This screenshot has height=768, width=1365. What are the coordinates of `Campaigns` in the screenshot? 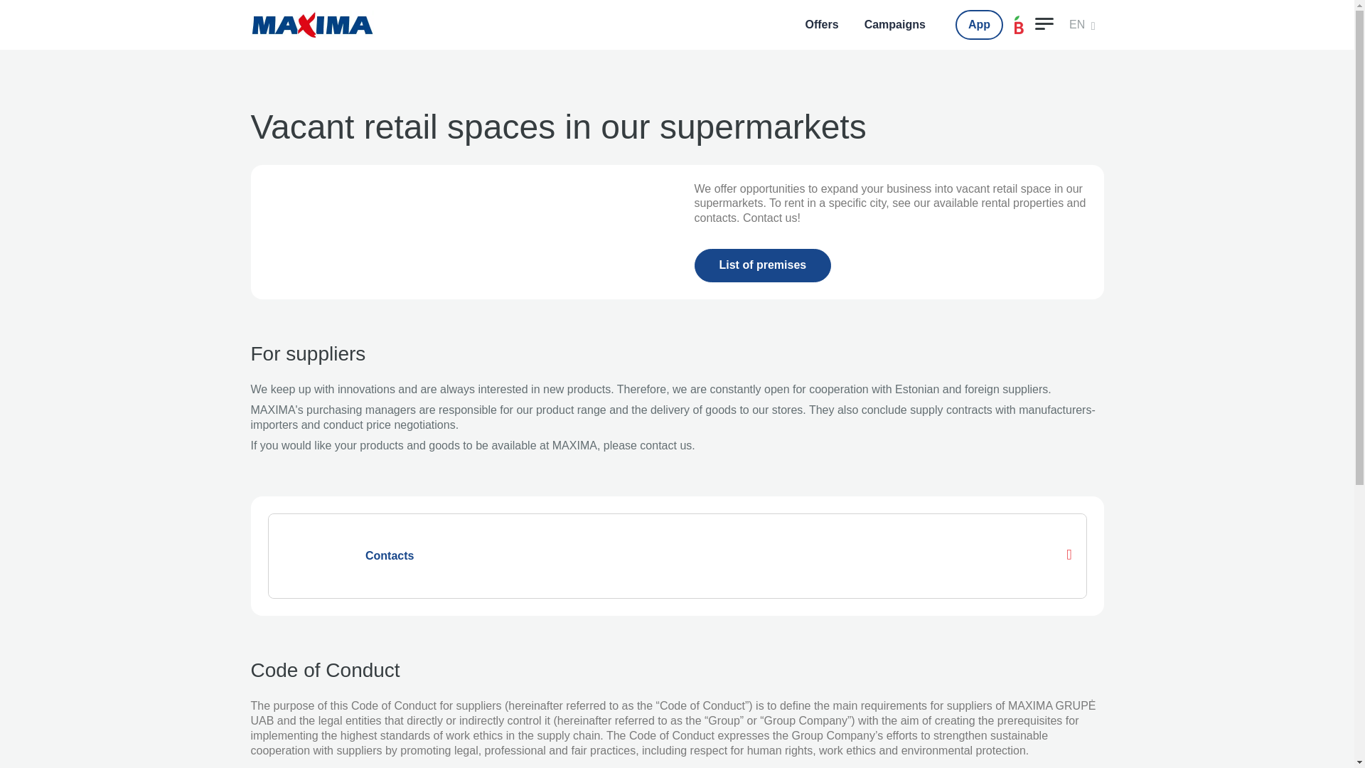 It's located at (895, 24).